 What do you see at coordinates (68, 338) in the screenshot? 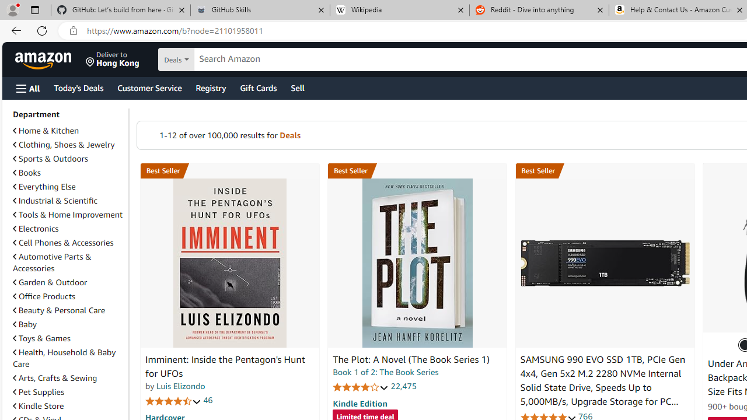
I see `Toys & Games` at bounding box center [68, 338].